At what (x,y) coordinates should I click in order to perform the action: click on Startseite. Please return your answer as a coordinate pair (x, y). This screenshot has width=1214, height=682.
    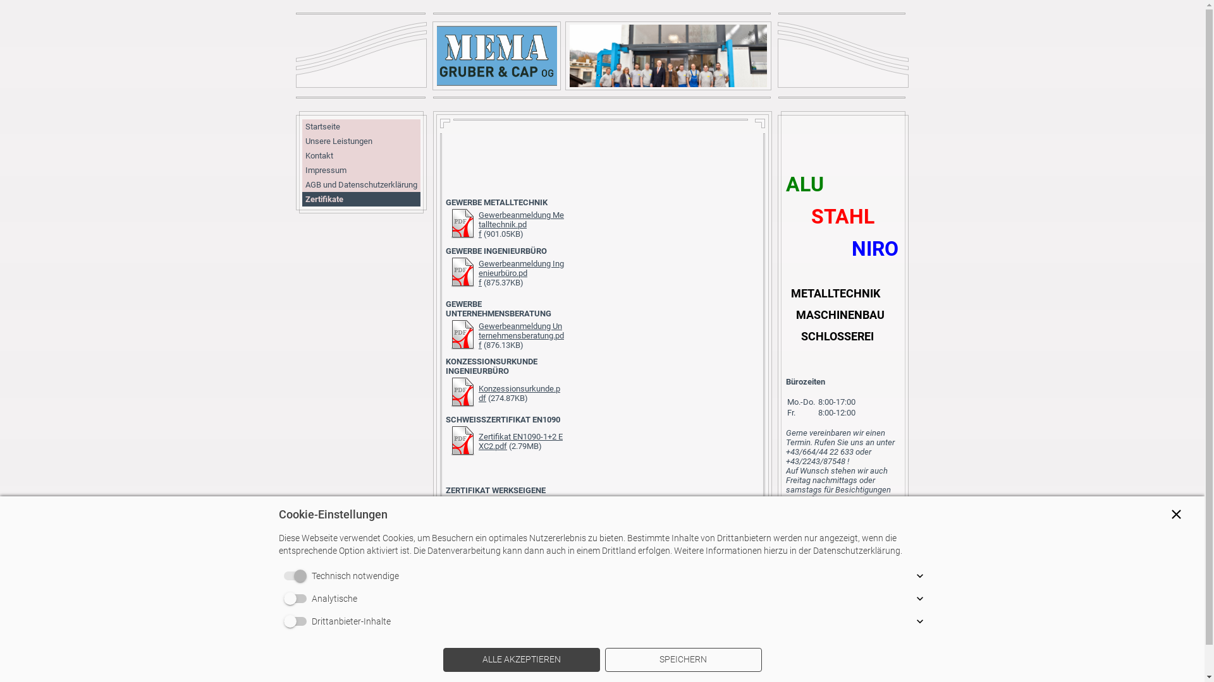
    Looking at the image, I should click on (362, 126).